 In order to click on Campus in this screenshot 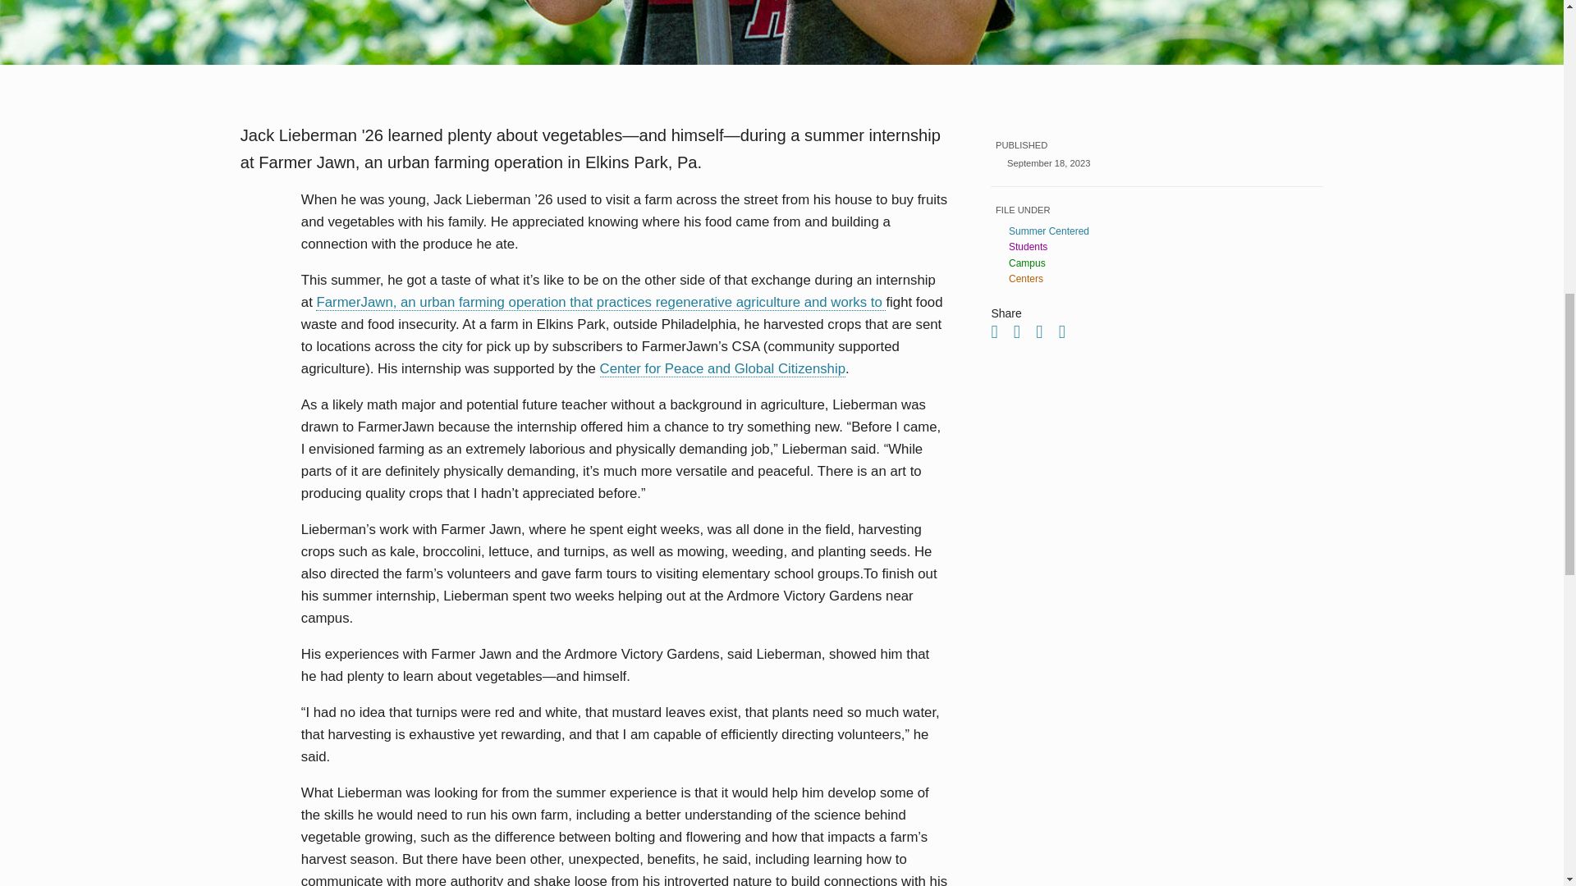, I will do `click(1164, 263)`.